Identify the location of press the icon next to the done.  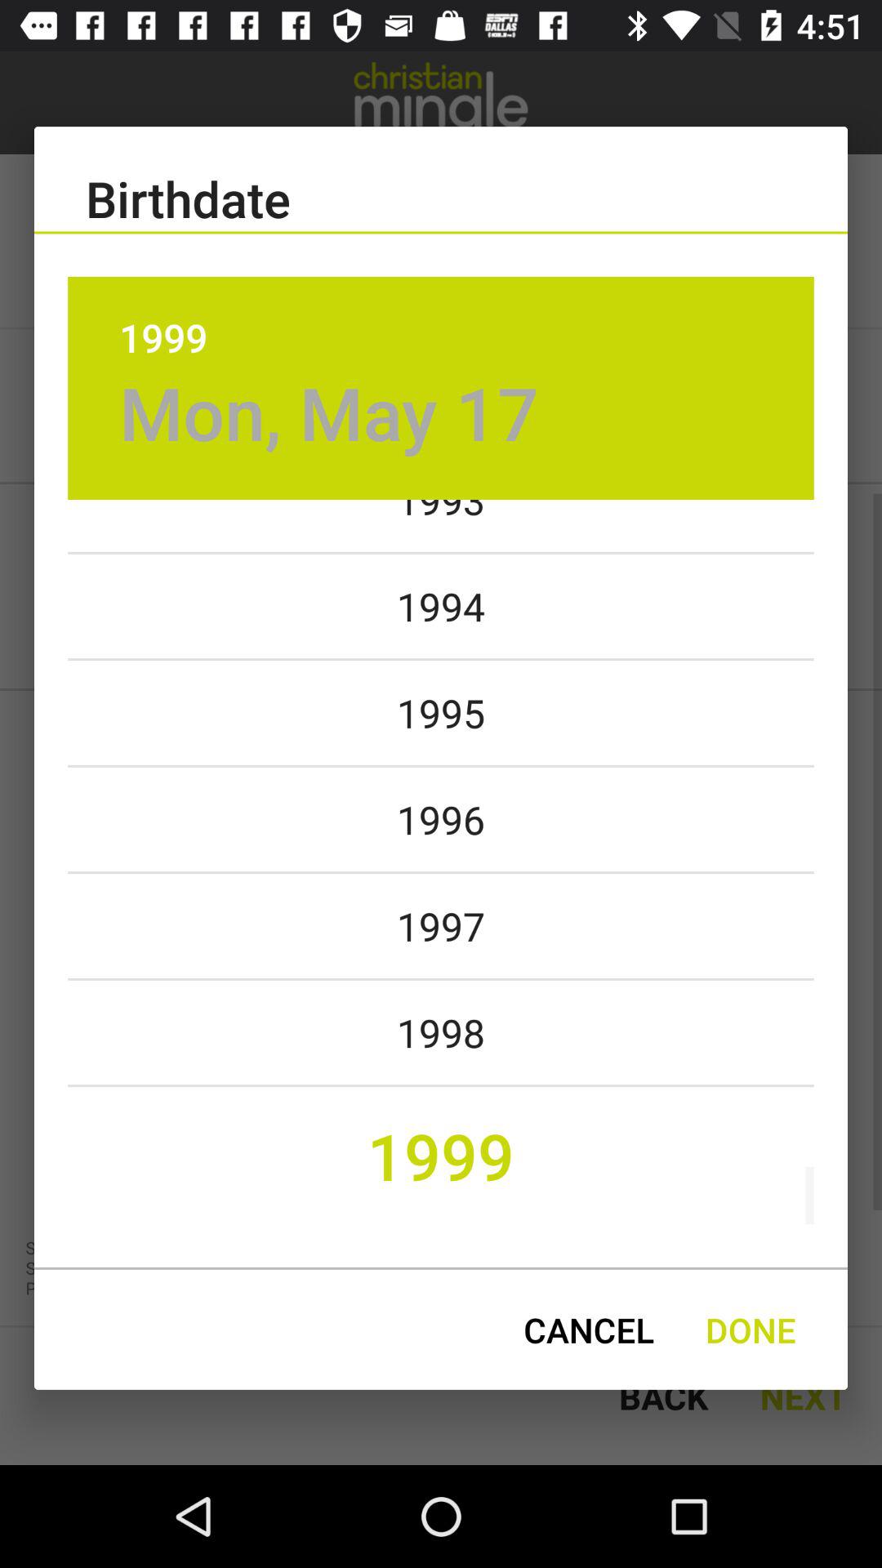
(588, 1330).